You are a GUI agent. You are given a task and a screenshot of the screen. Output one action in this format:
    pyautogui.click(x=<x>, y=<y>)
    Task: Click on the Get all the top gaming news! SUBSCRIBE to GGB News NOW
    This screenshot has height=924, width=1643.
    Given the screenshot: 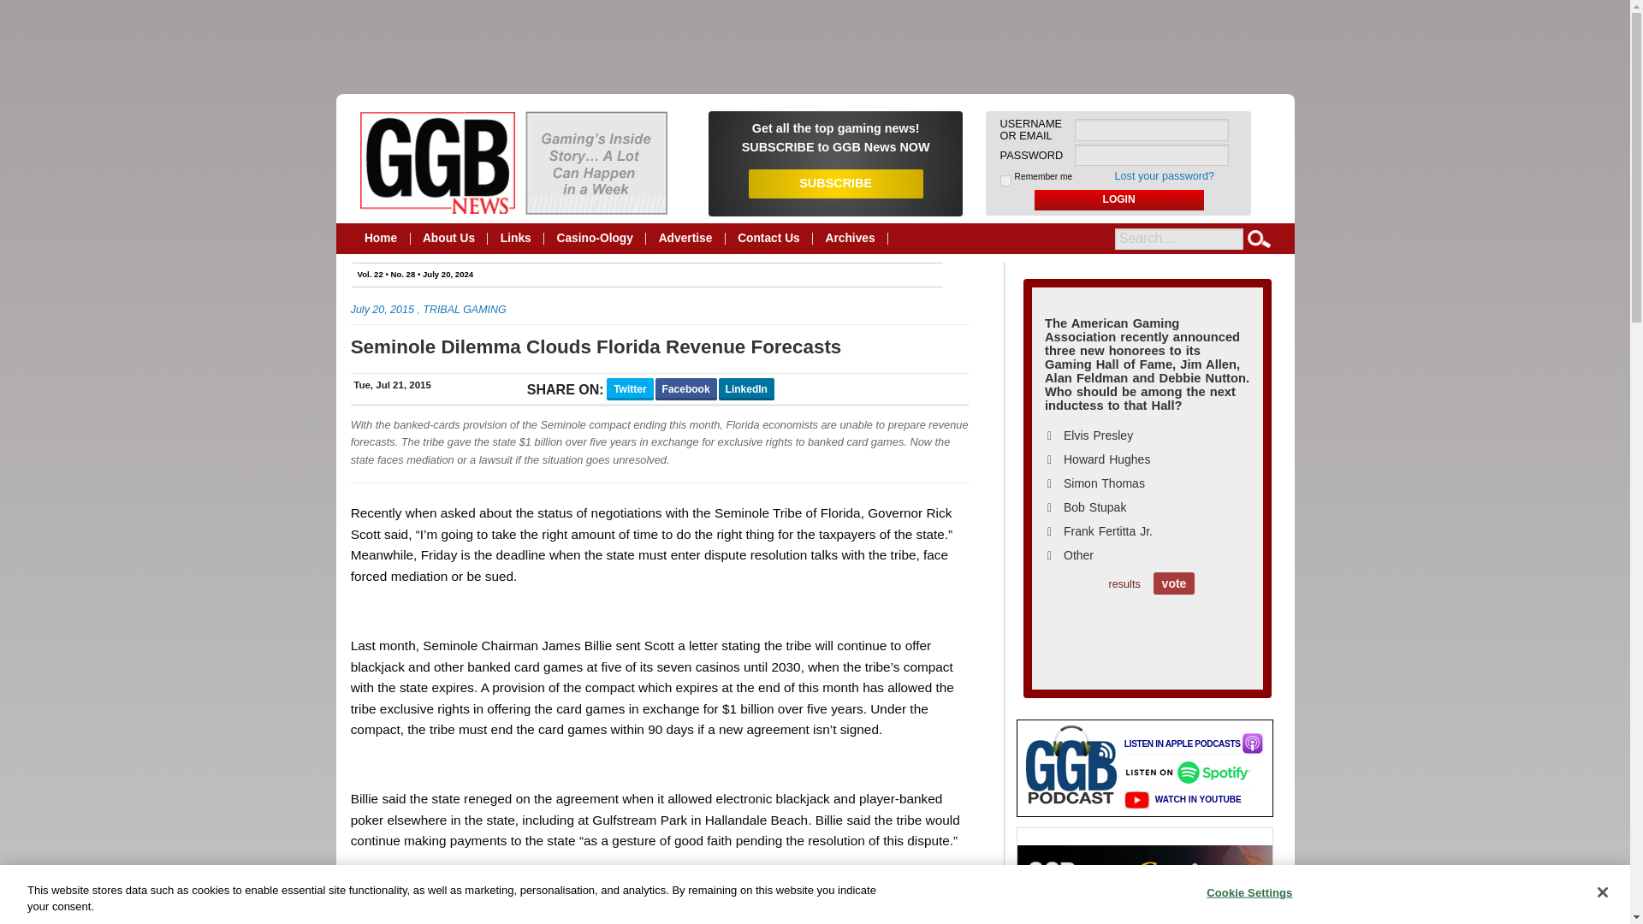 What is the action you would take?
    pyautogui.click(x=835, y=137)
    